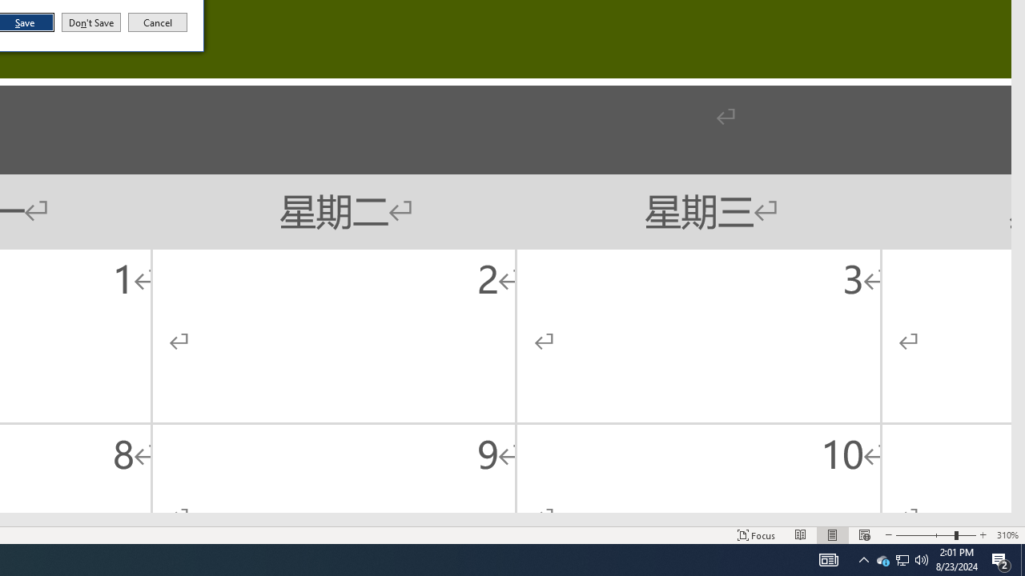 The image size is (1025, 576). Describe the element at coordinates (828, 560) in the screenshot. I see `AutomationID: 4105` at that location.